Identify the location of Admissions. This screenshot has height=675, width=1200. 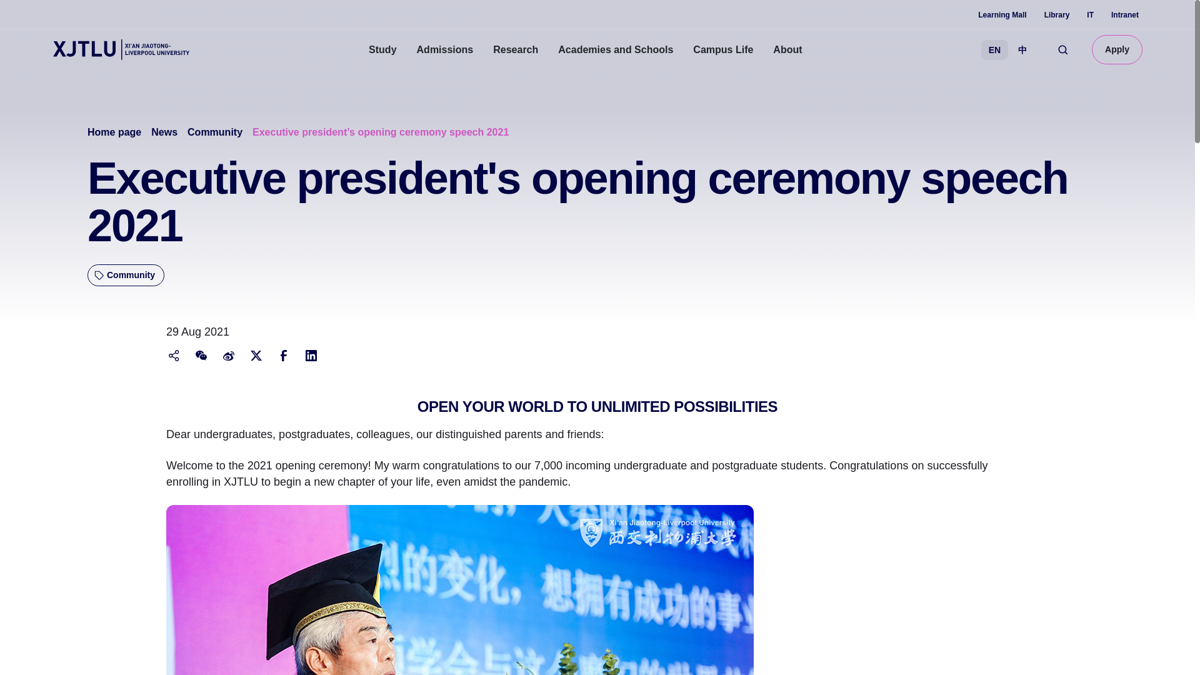
(445, 50).